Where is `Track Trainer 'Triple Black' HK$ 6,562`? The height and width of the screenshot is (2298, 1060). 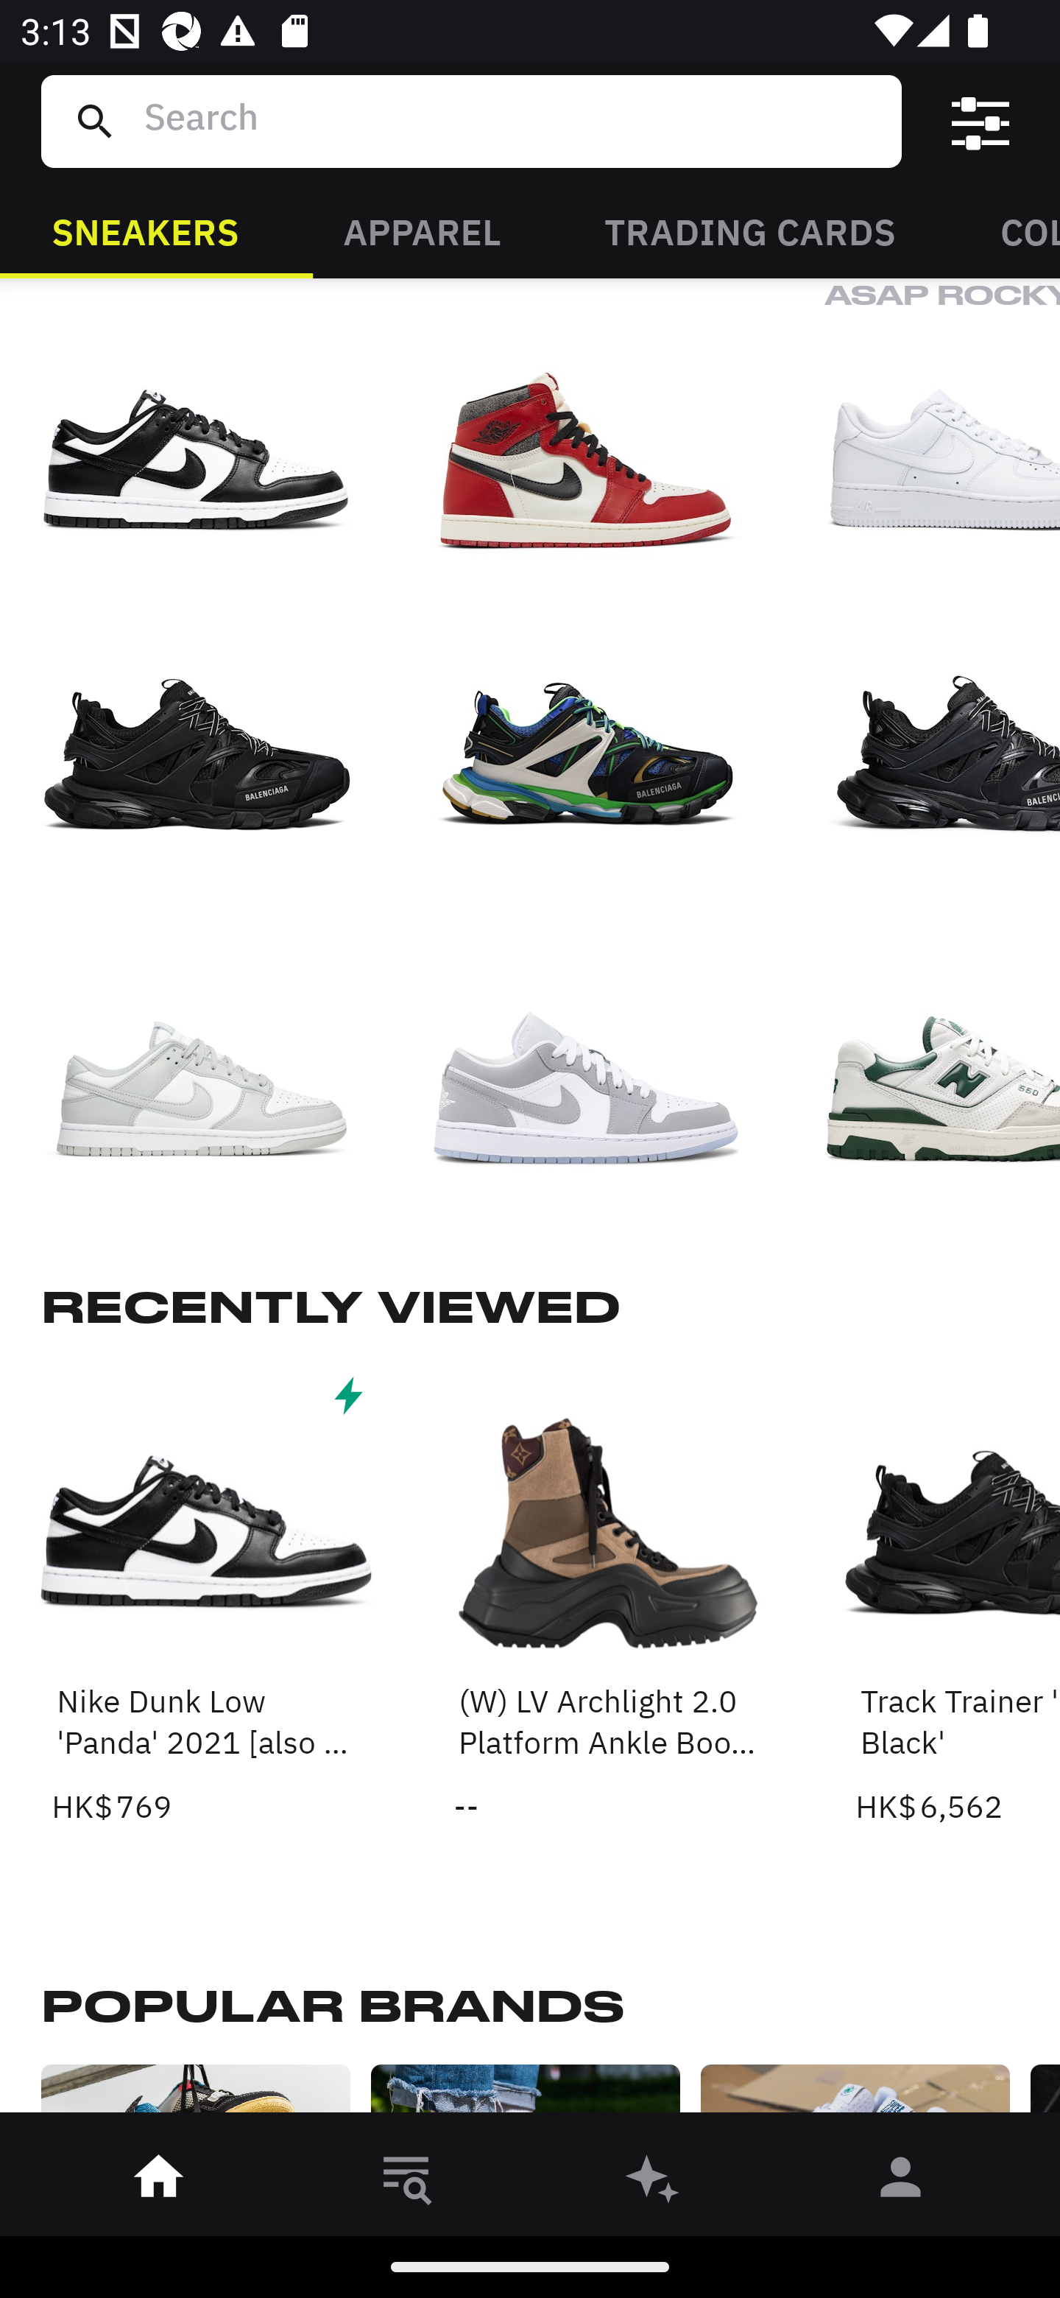
Track Trainer 'Triple Black' HK$ 6,562 is located at coordinates (958, 1598).